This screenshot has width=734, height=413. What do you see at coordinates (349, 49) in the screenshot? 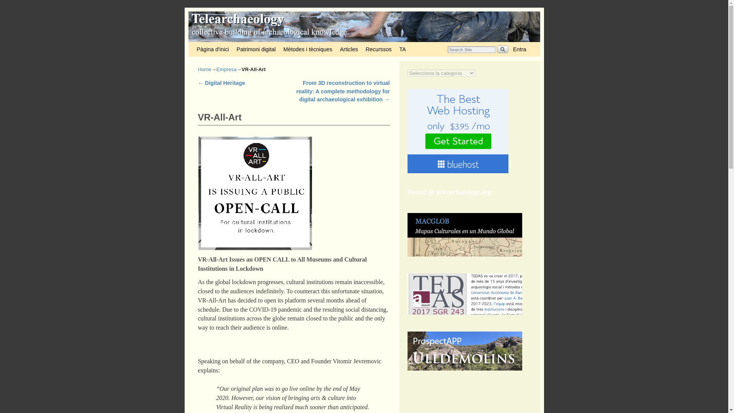
I see `Articles` at bounding box center [349, 49].